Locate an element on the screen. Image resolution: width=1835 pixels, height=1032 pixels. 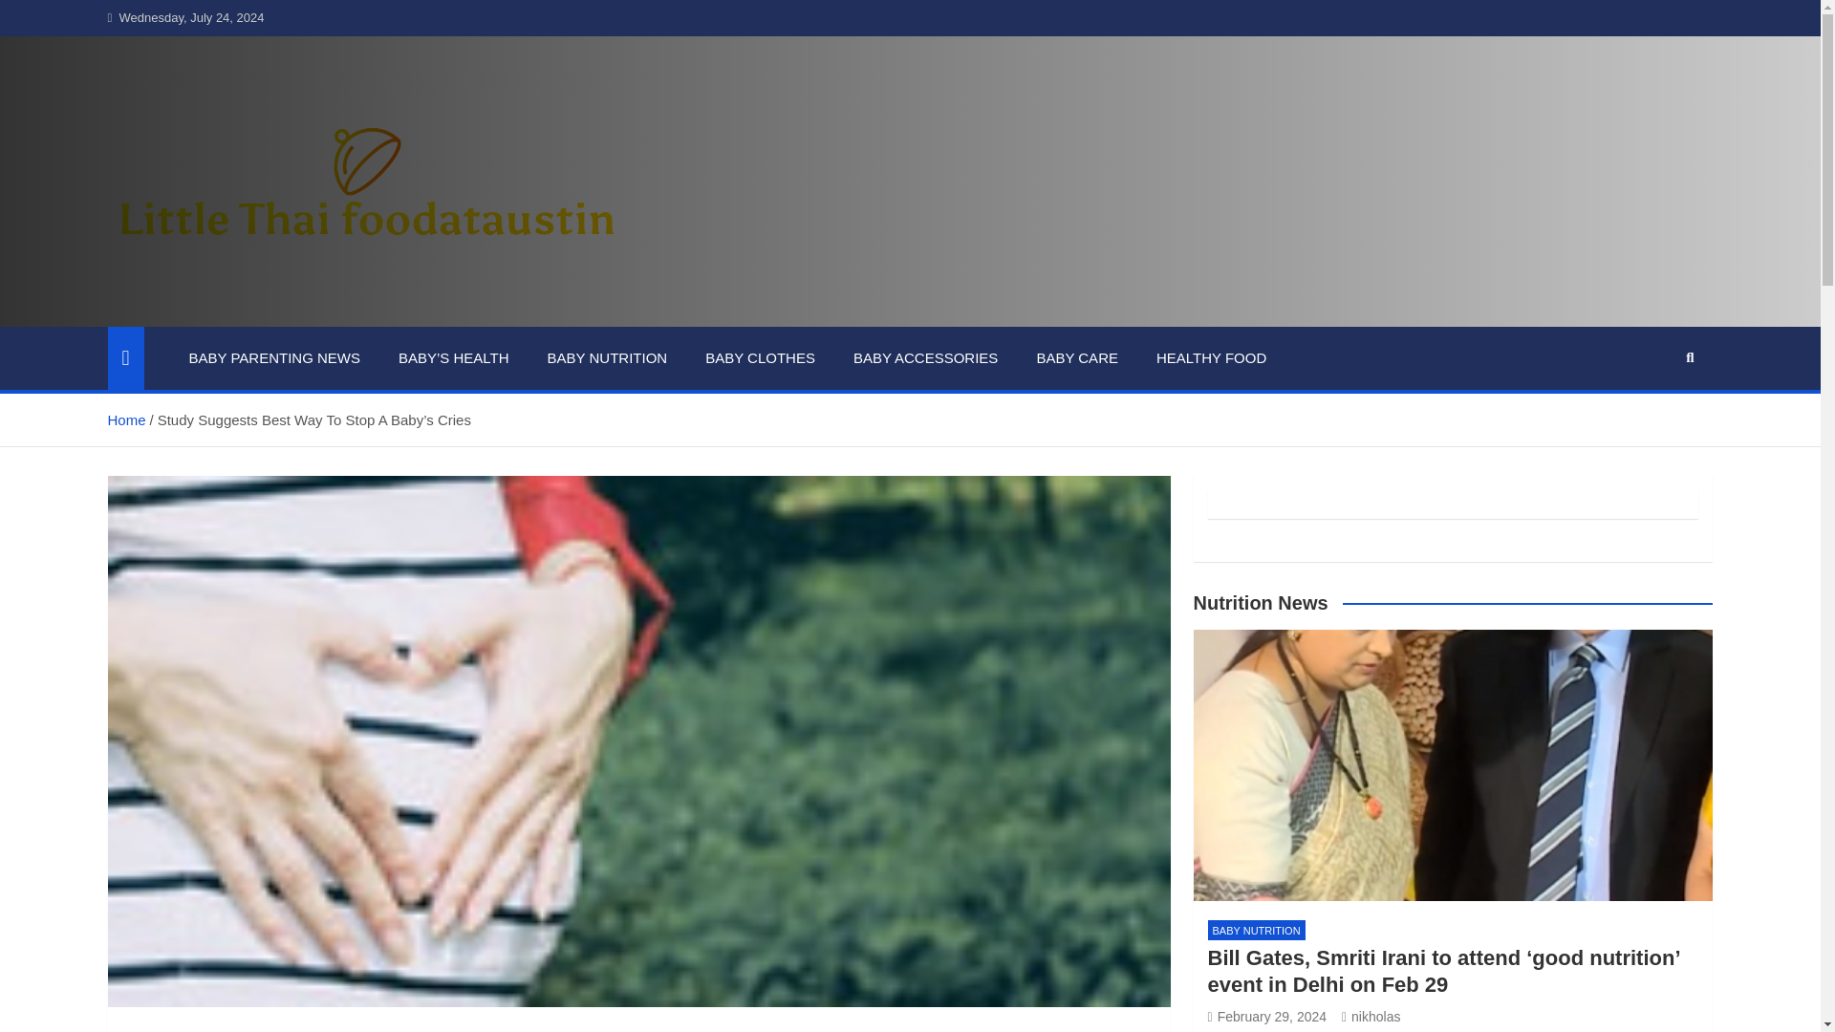
BABY ACCESSORIES is located at coordinates (925, 358).